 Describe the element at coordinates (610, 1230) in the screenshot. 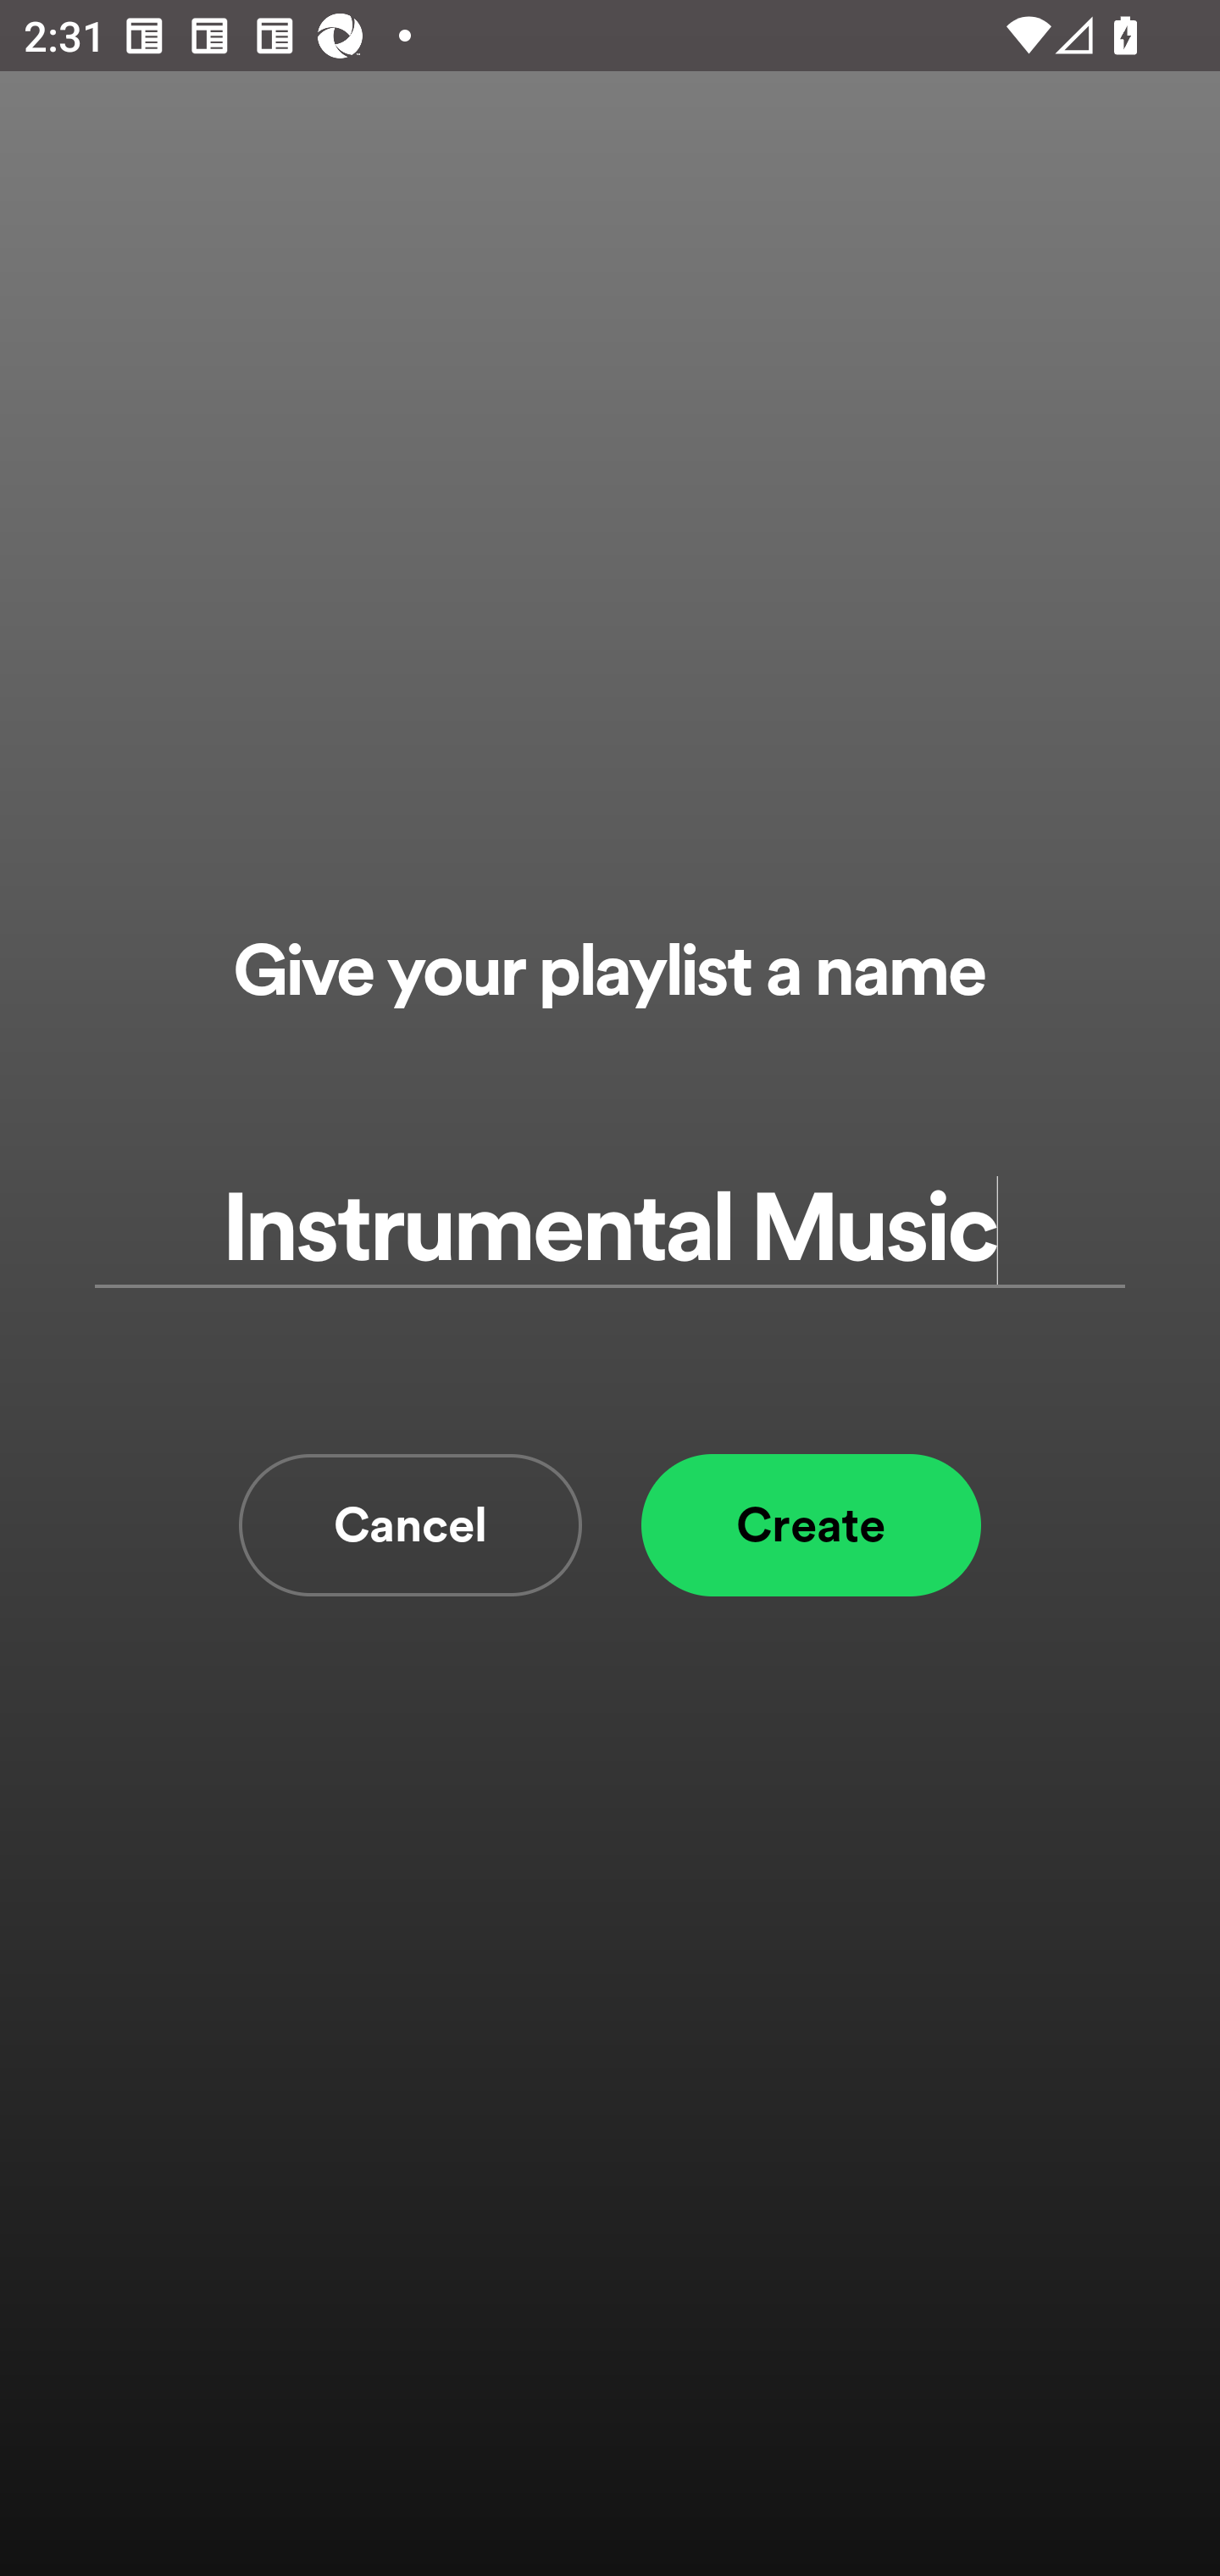

I see `Instrumental Music Add a playlist name` at that location.